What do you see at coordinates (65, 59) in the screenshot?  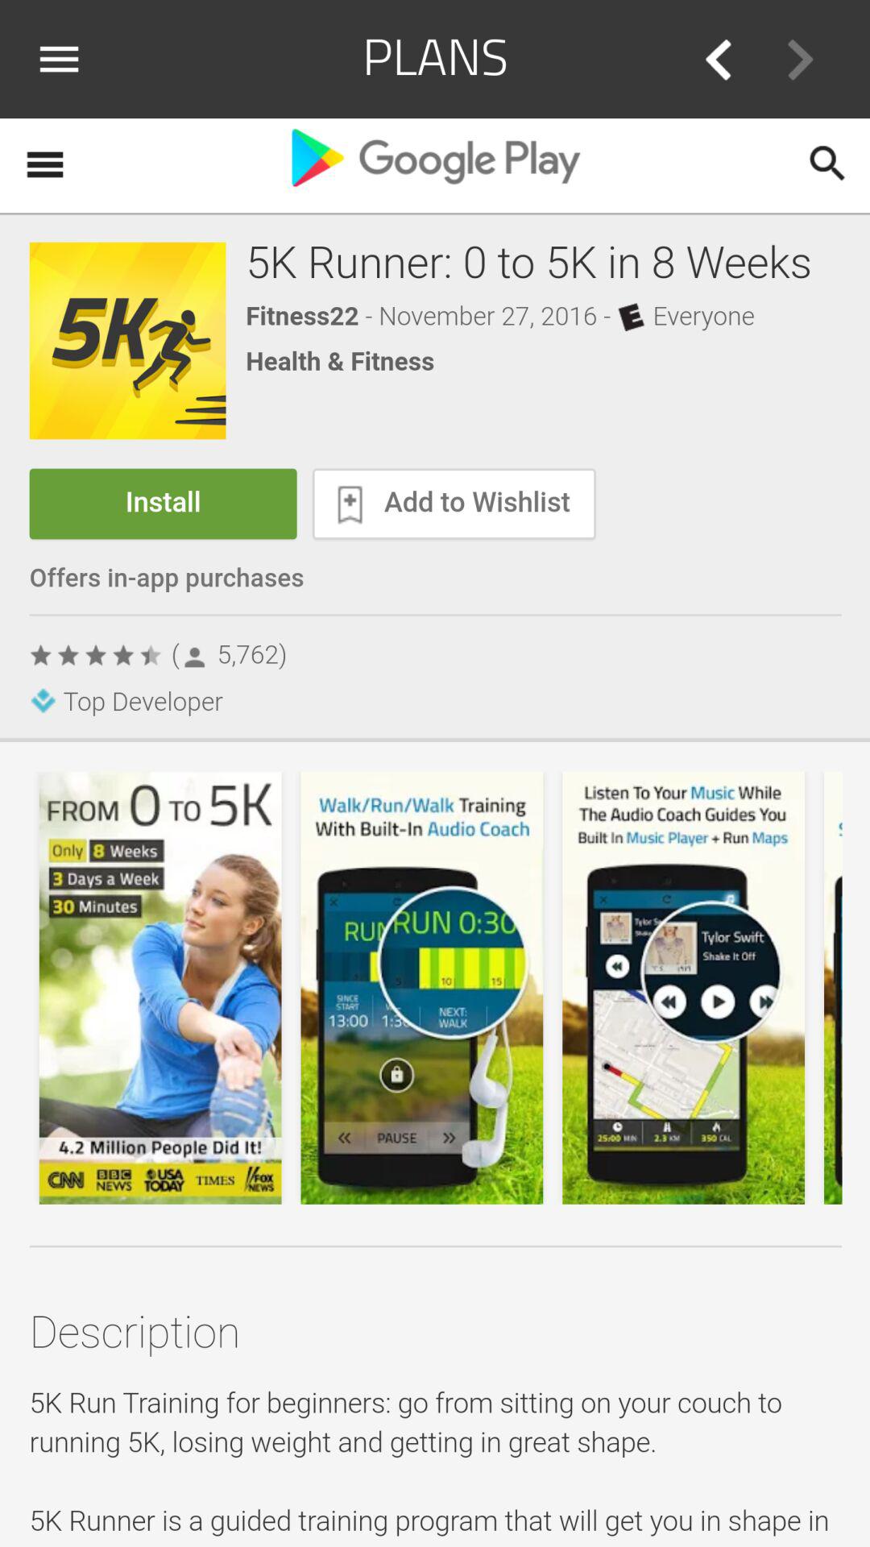 I see `expand the menu` at bounding box center [65, 59].